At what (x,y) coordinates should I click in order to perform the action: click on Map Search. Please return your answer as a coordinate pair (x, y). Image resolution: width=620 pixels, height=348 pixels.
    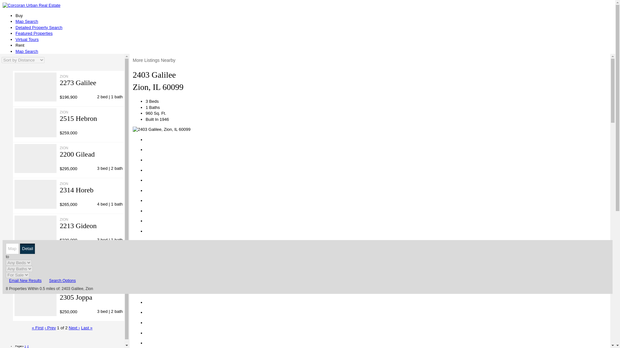
    Looking at the image, I should click on (39, 148).